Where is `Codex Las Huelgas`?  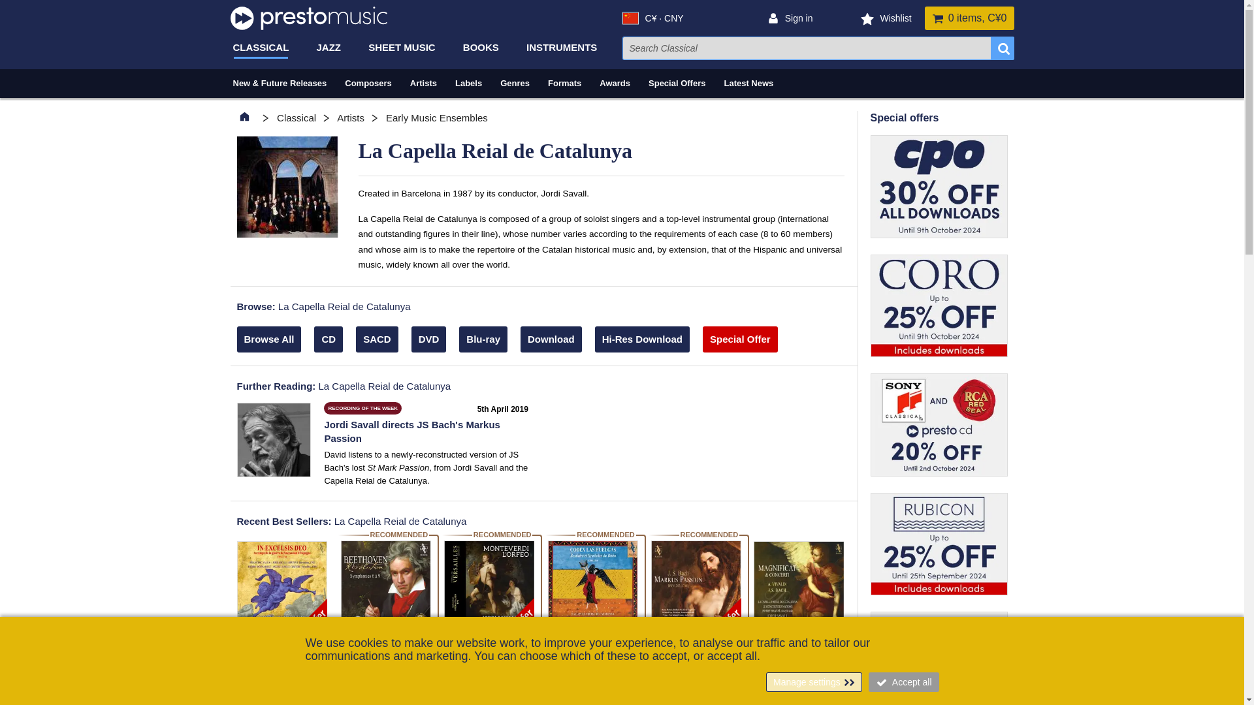
Codex Las Huelgas is located at coordinates (592, 585).